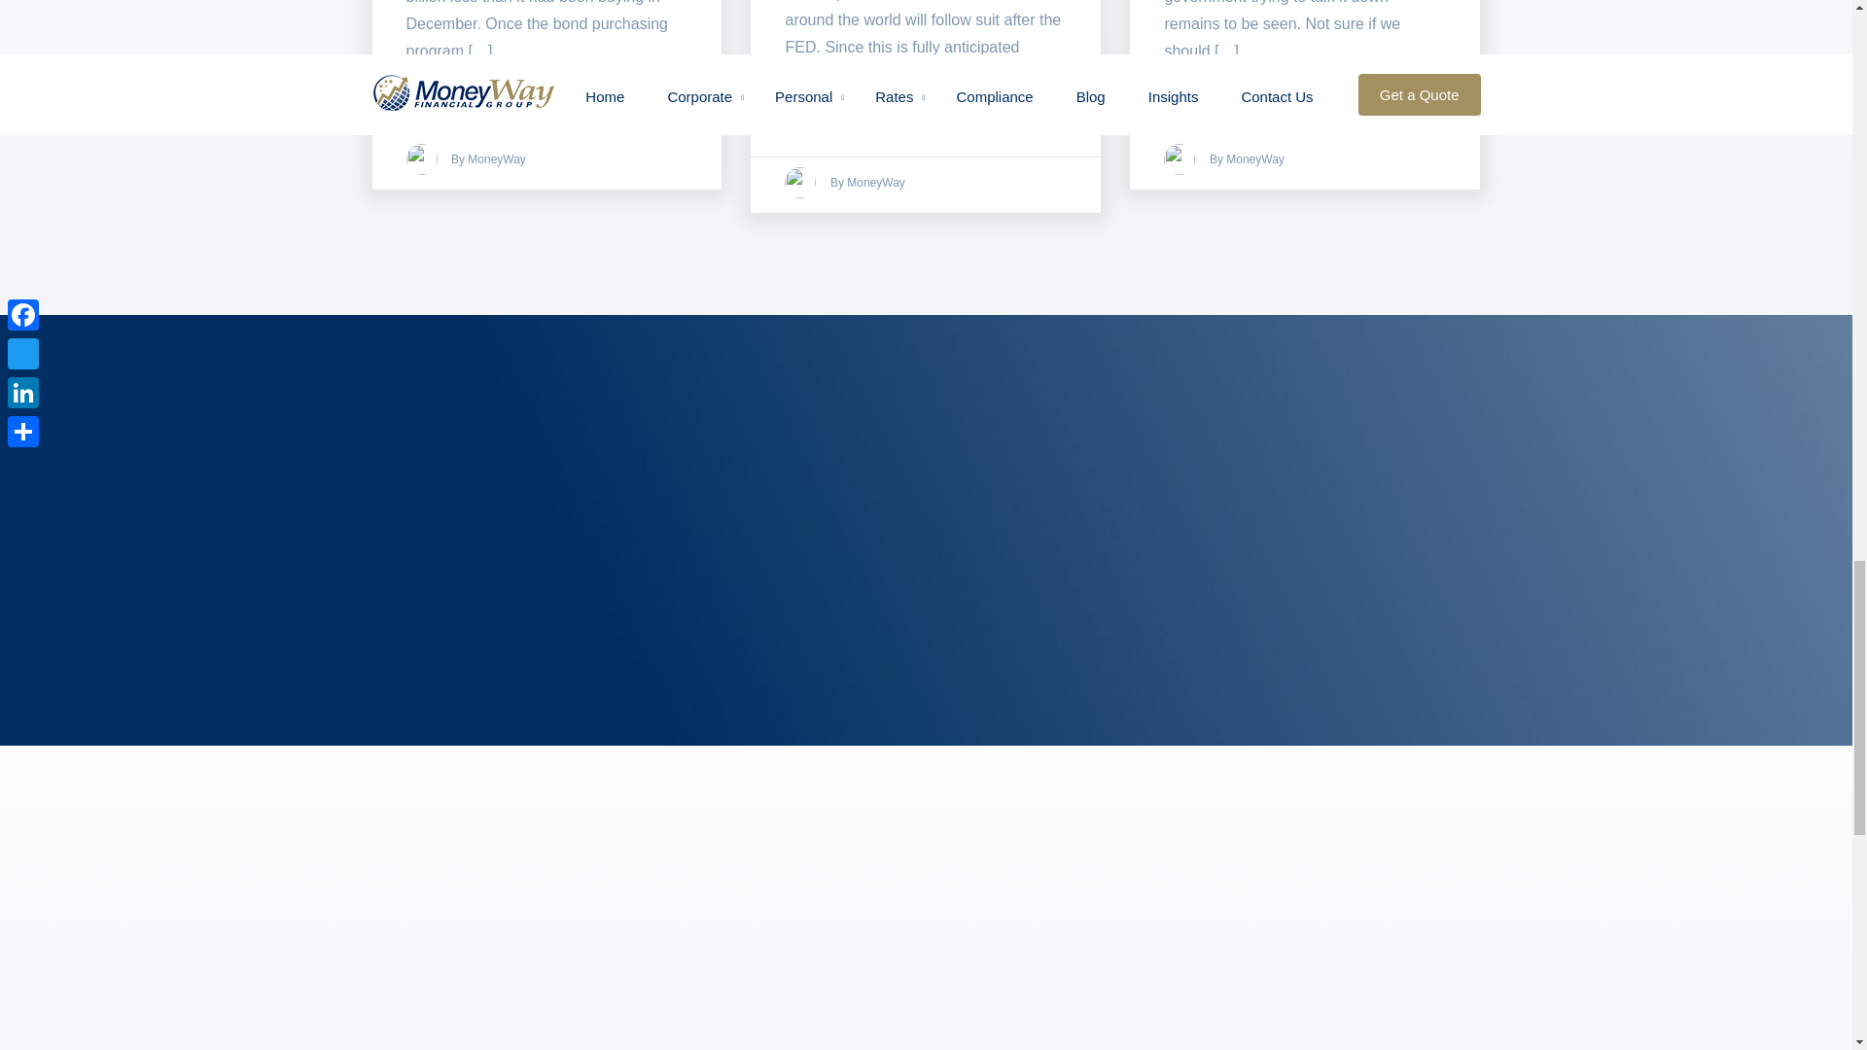 This screenshot has height=1050, width=1867. What do you see at coordinates (819, 115) in the screenshot?
I see `Learn More` at bounding box center [819, 115].